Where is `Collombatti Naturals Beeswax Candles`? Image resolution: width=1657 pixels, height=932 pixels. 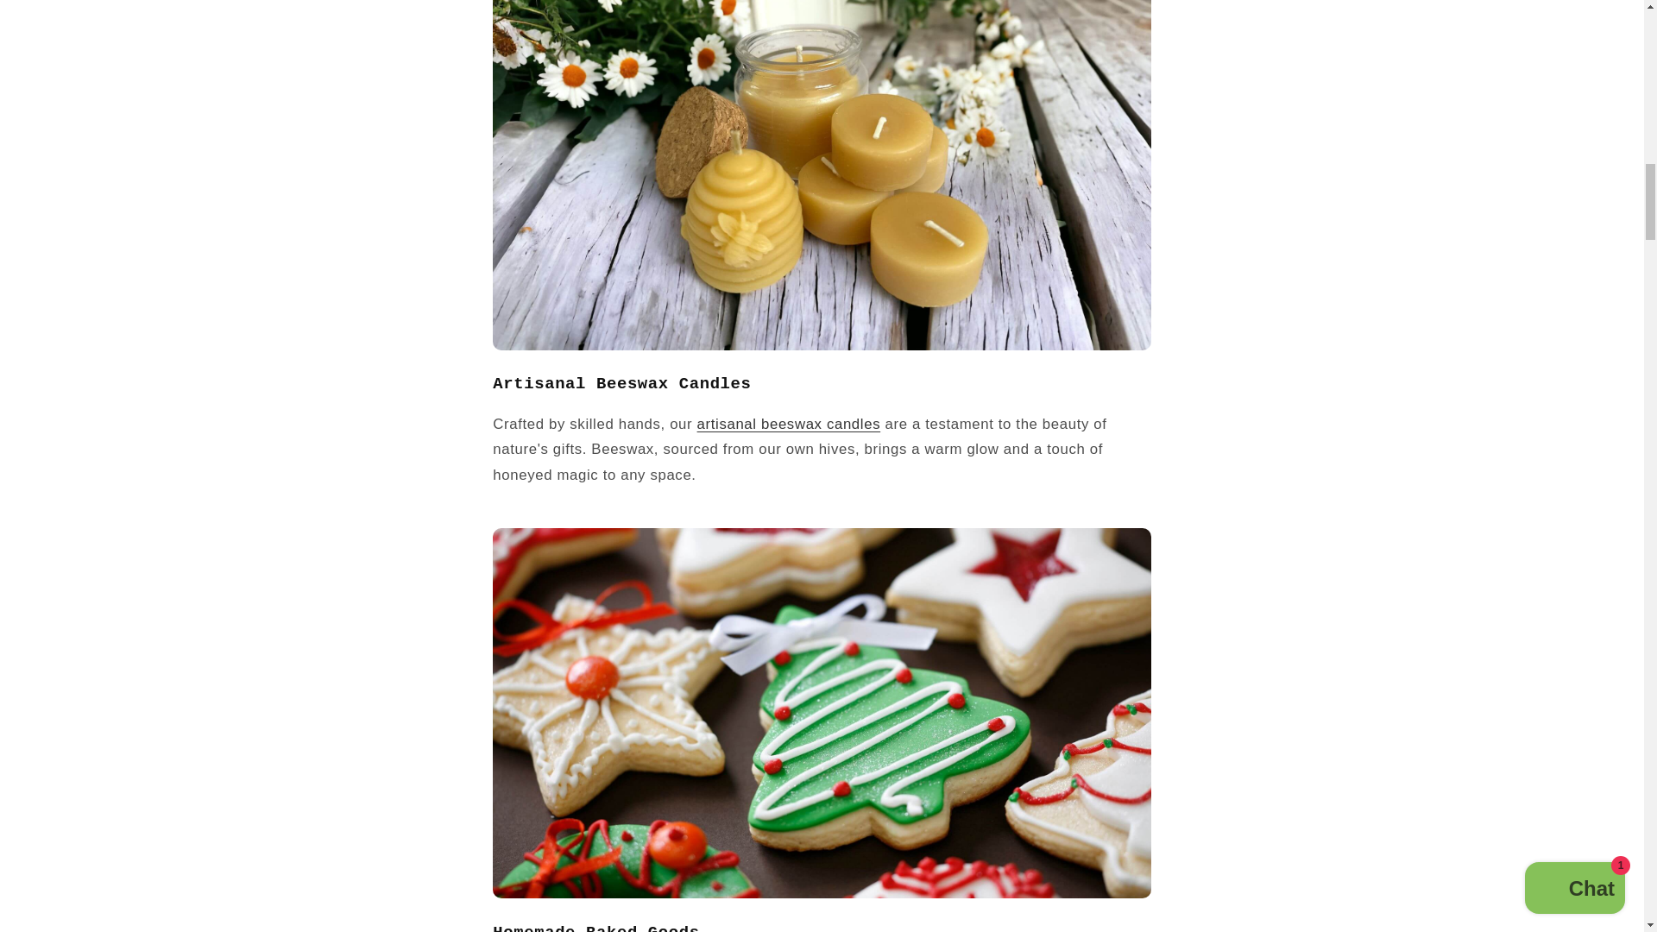 Collombatti Naturals Beeswax Candles is located at coordinates (789, 424).